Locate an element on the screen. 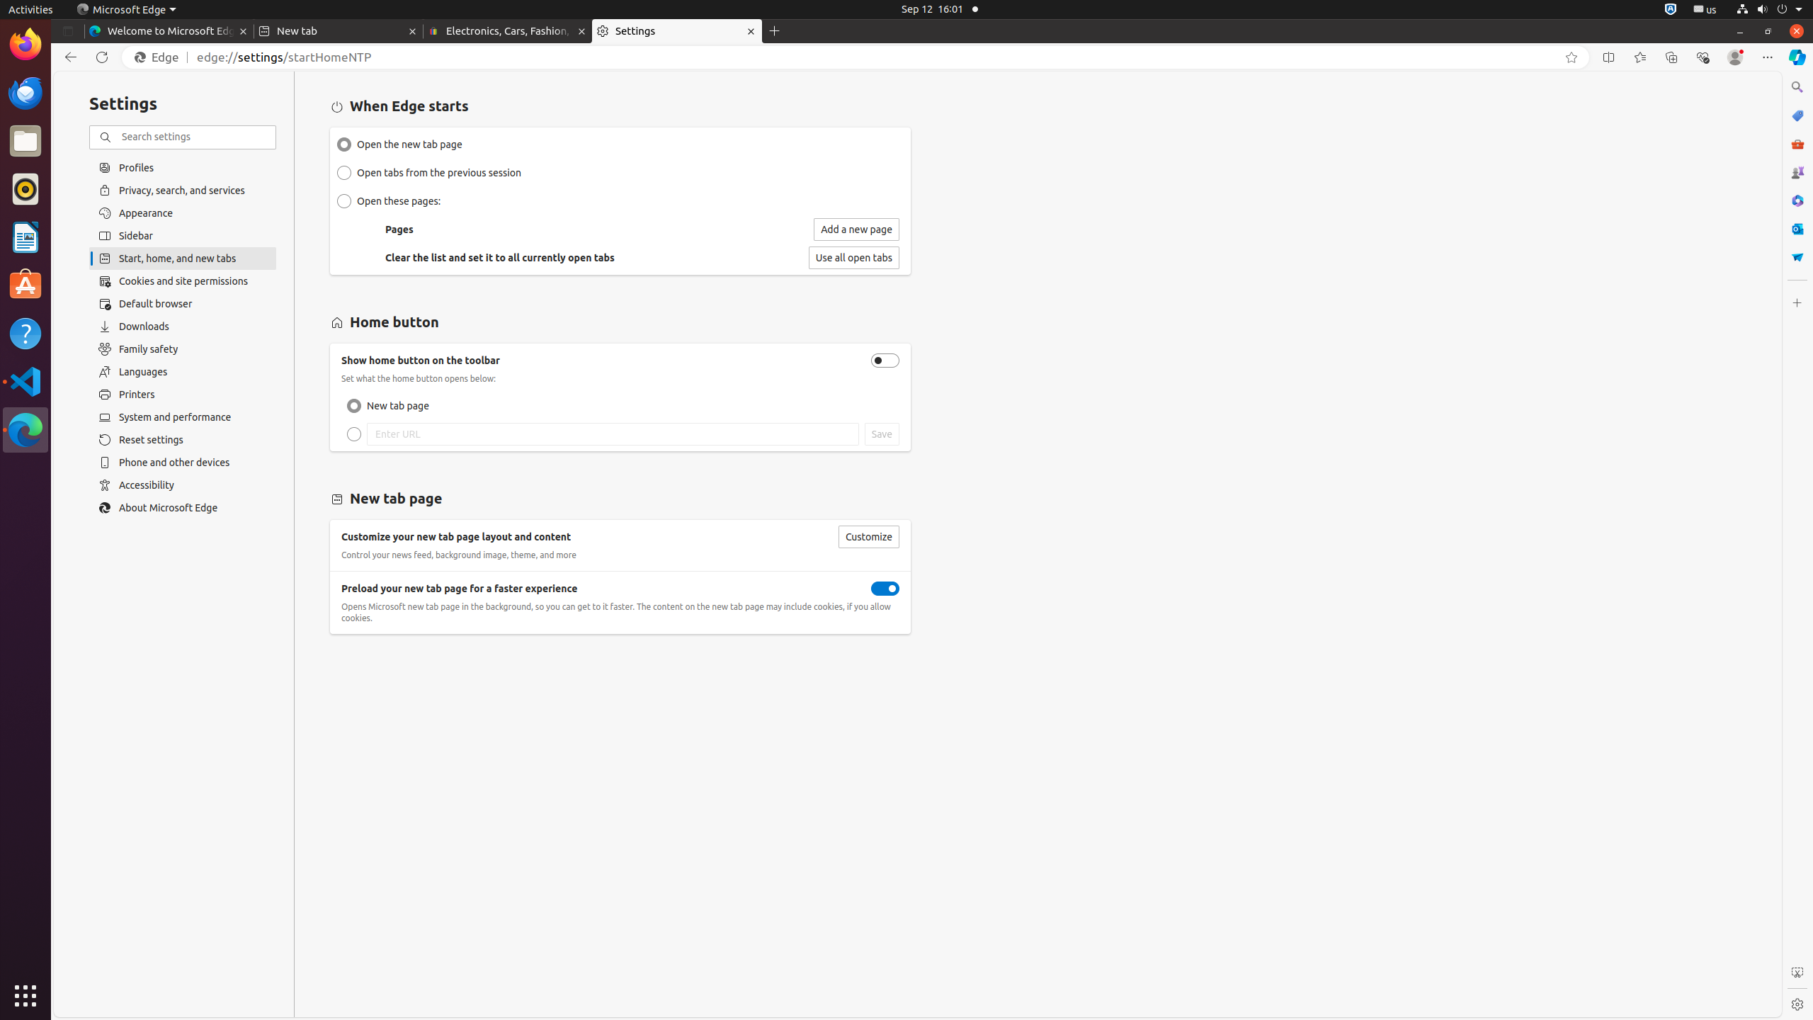 The height and width of the screenshot is (1020, 1813). Show Applications is located at coordinates (25, 996).